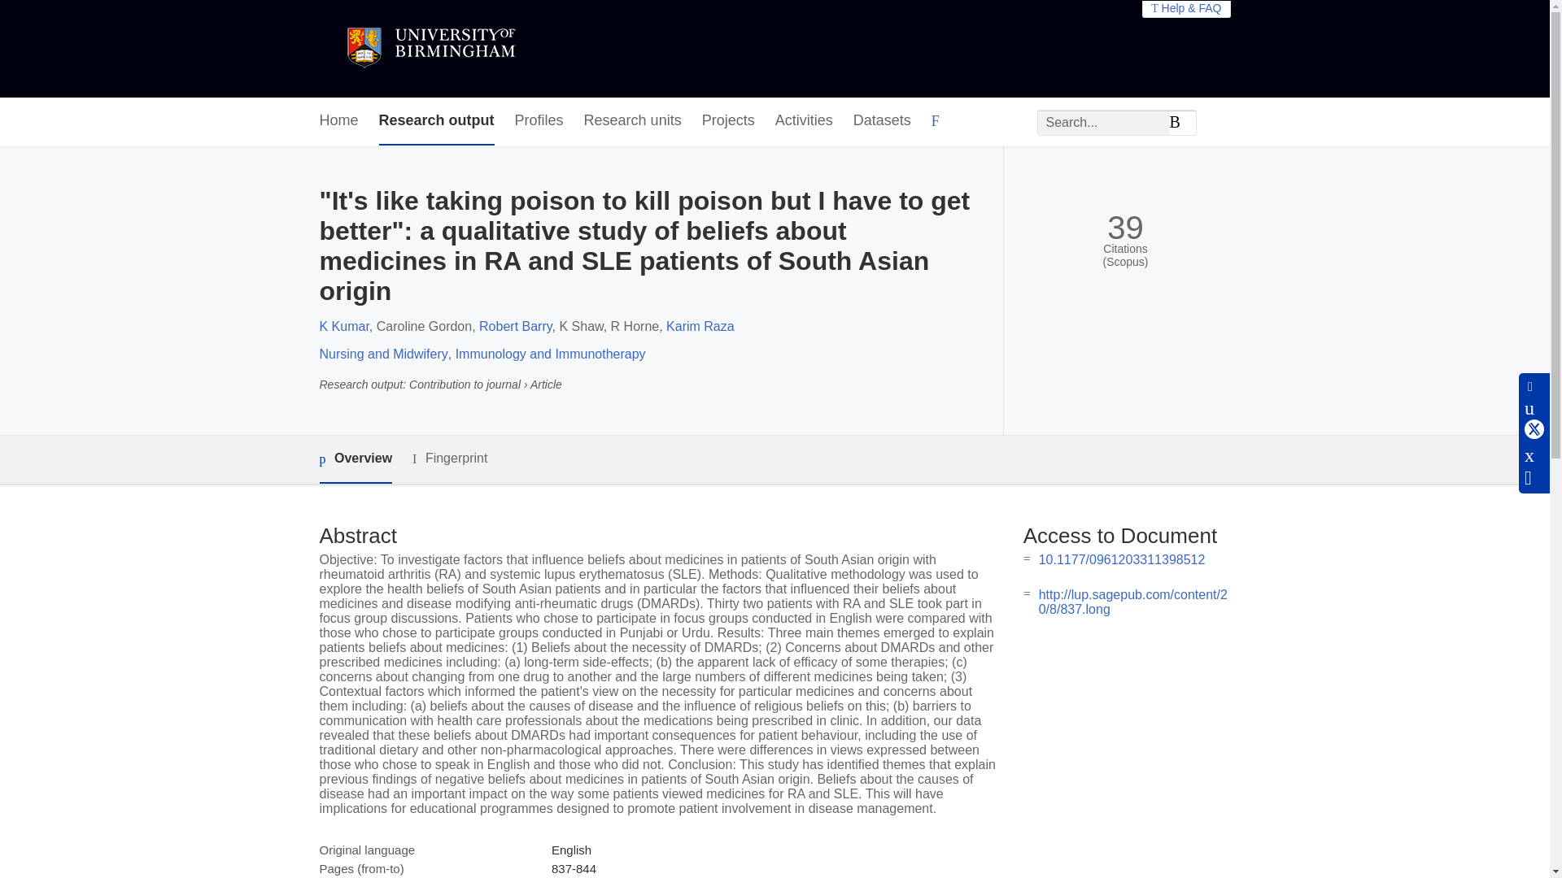 The image size is (1562, 878). I want to click on Immunology and Immunotherapy, so click(551, 353).